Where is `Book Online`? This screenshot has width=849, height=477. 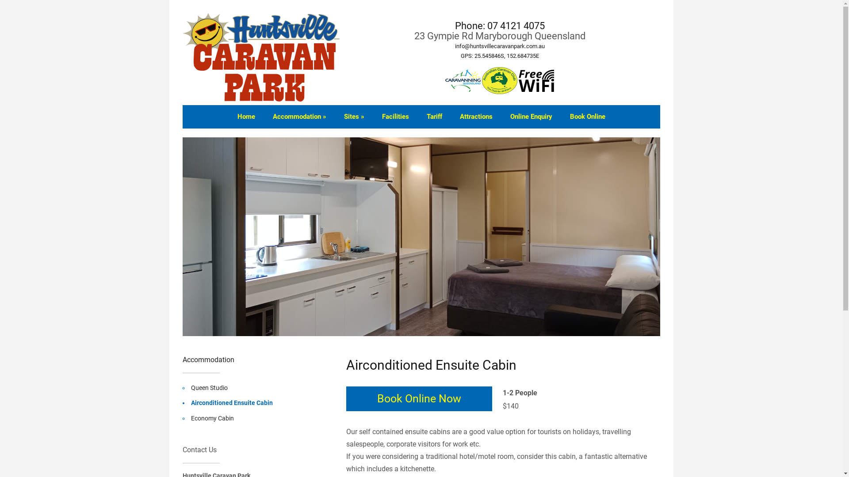
Book Online is located at coordinates (587, 117).